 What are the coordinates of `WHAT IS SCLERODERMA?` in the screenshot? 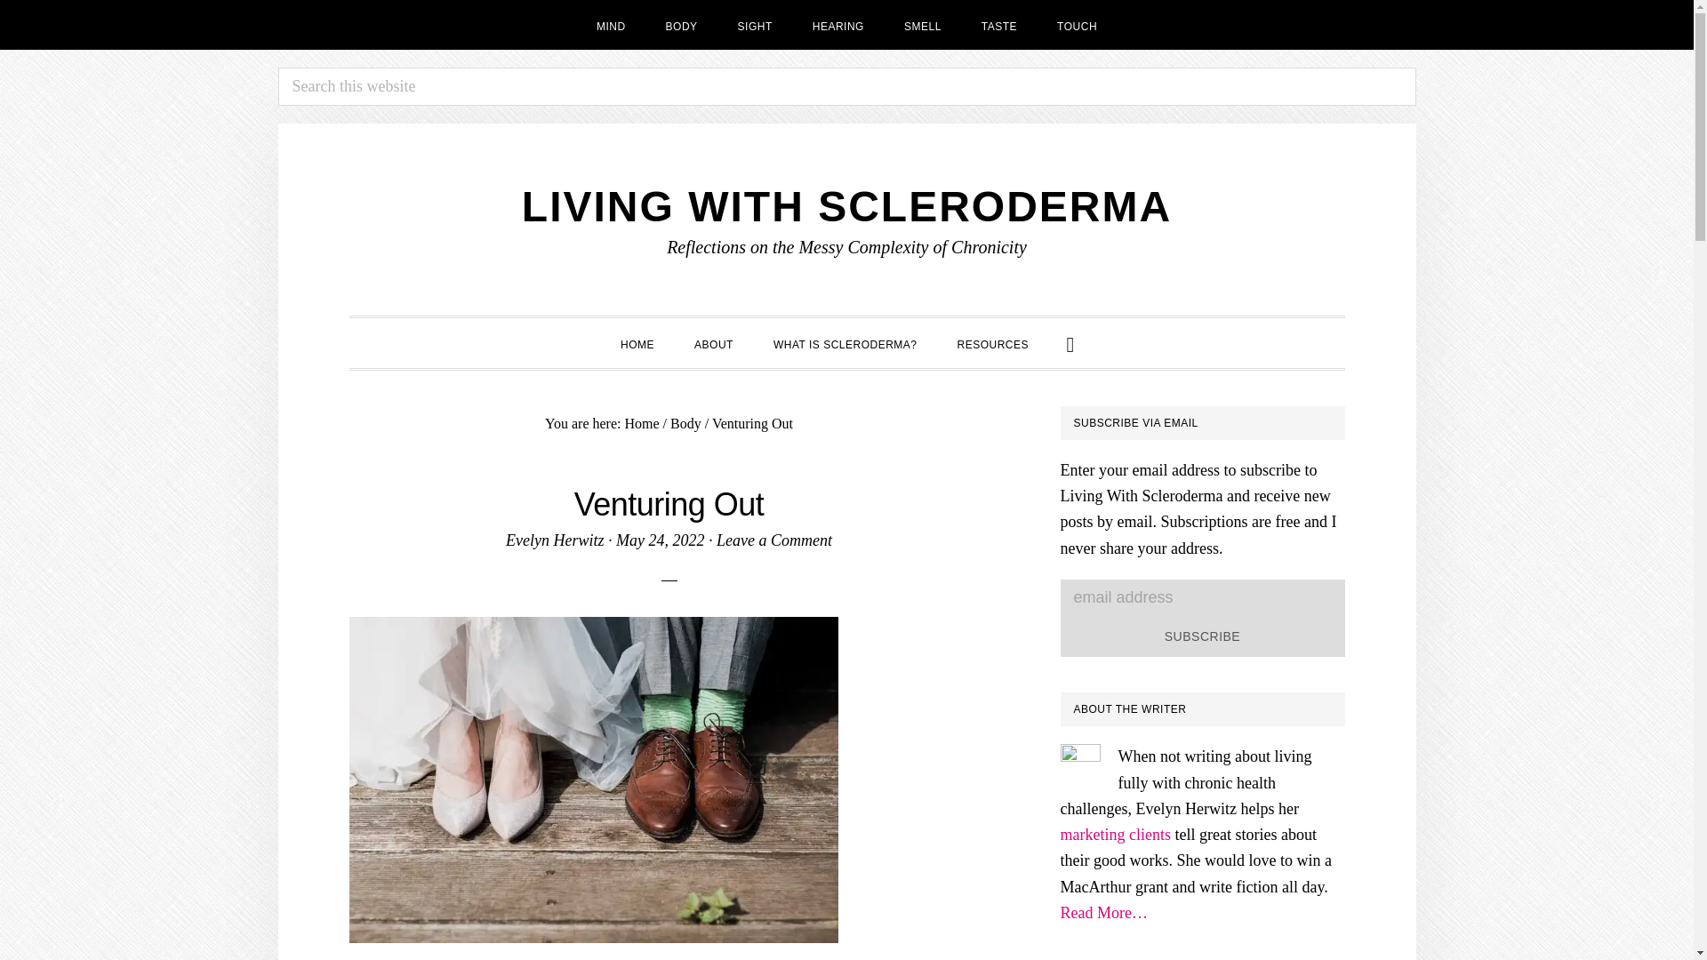 It's located at (845, 342).